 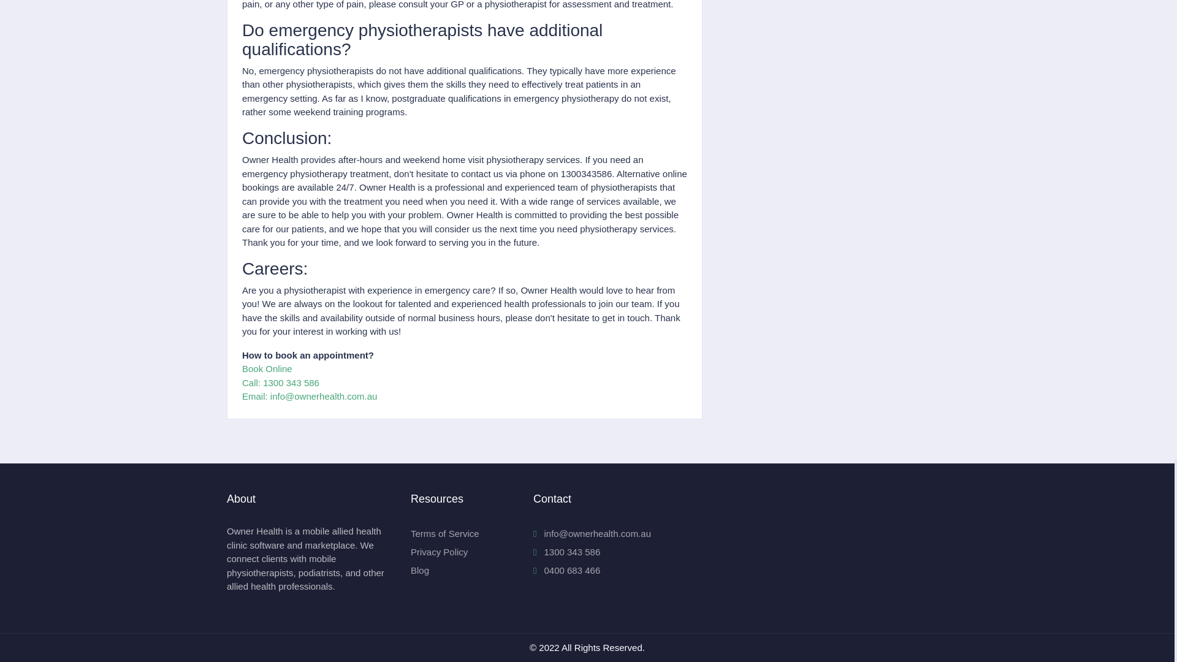 What do you see at coordinates (281, 382) in the screenshot?
I see `Call: 1300 343 586` at bounding box center [281, 382].